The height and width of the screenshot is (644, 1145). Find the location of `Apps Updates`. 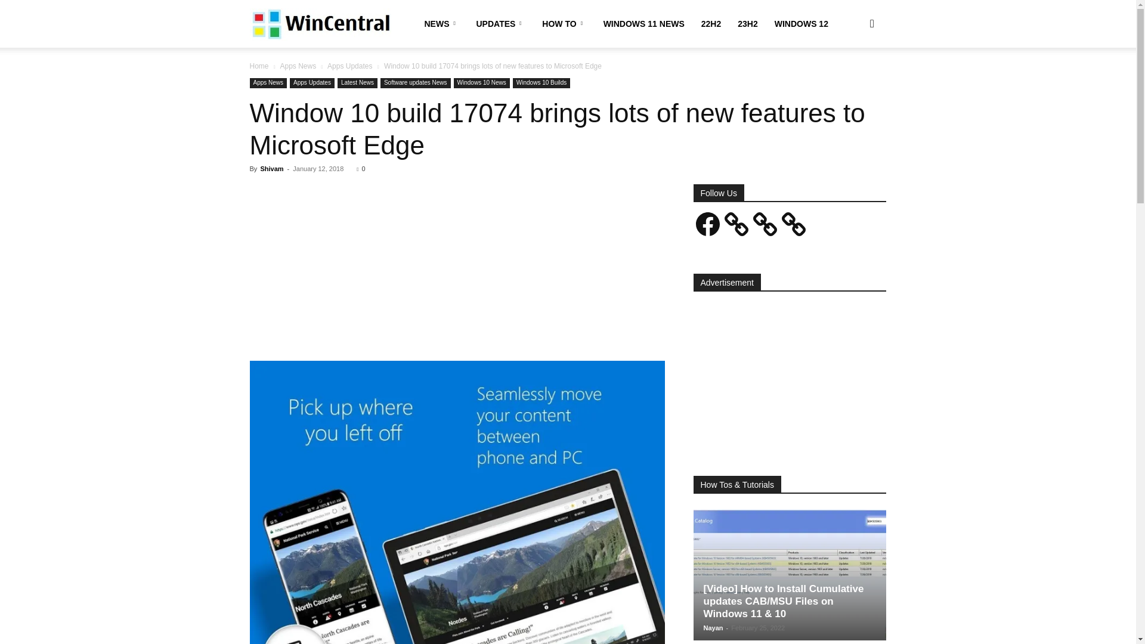

Apps Updates is located at coordinates (311, 82).